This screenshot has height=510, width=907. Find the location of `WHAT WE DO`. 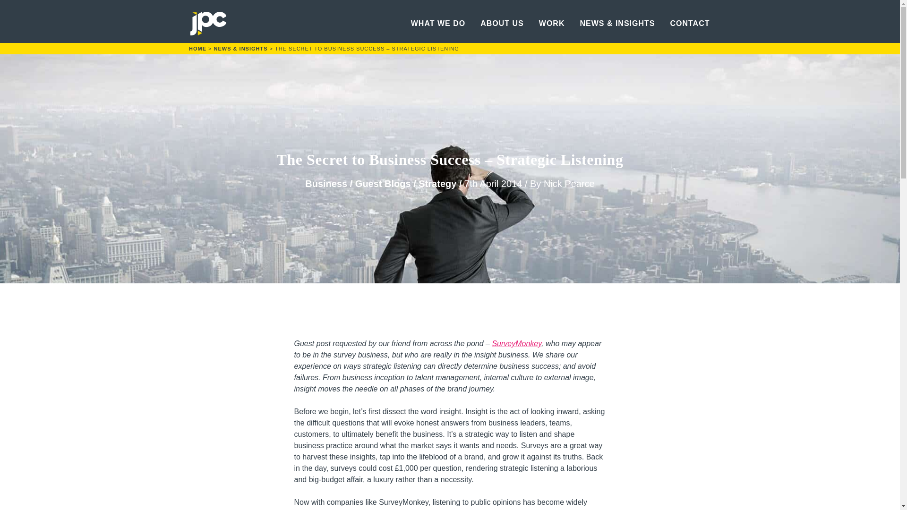

WHAT WE DO is located at coordinates (437, 24).